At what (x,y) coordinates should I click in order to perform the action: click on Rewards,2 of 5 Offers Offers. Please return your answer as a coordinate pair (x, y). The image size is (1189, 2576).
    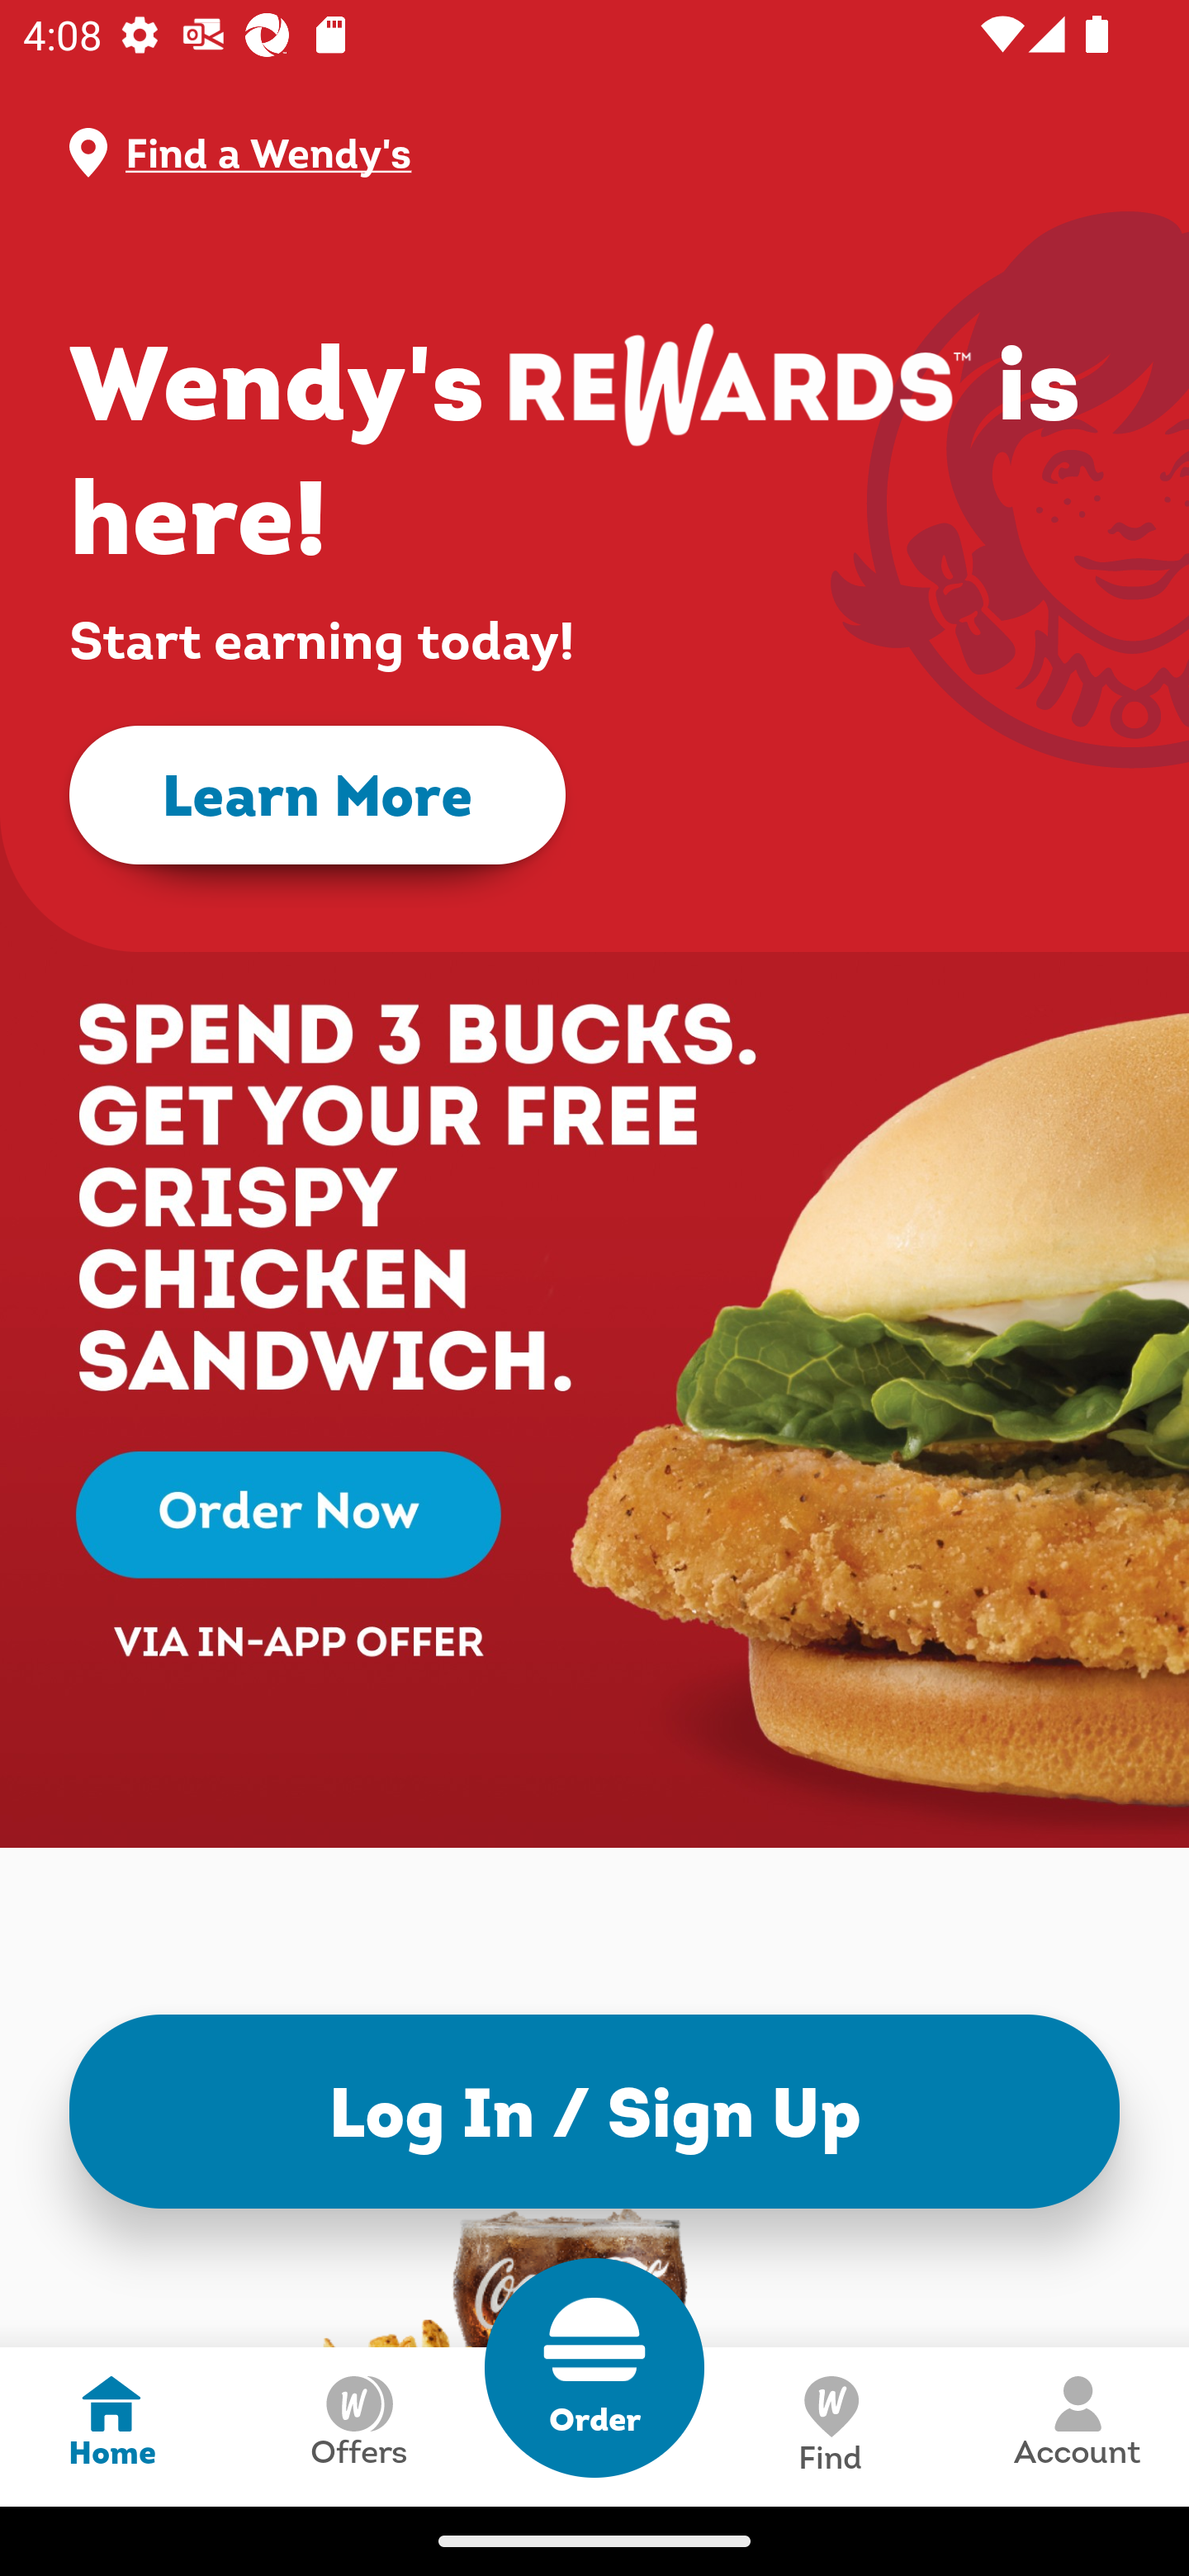
    Looking at the image, I should click on (358, 2426).